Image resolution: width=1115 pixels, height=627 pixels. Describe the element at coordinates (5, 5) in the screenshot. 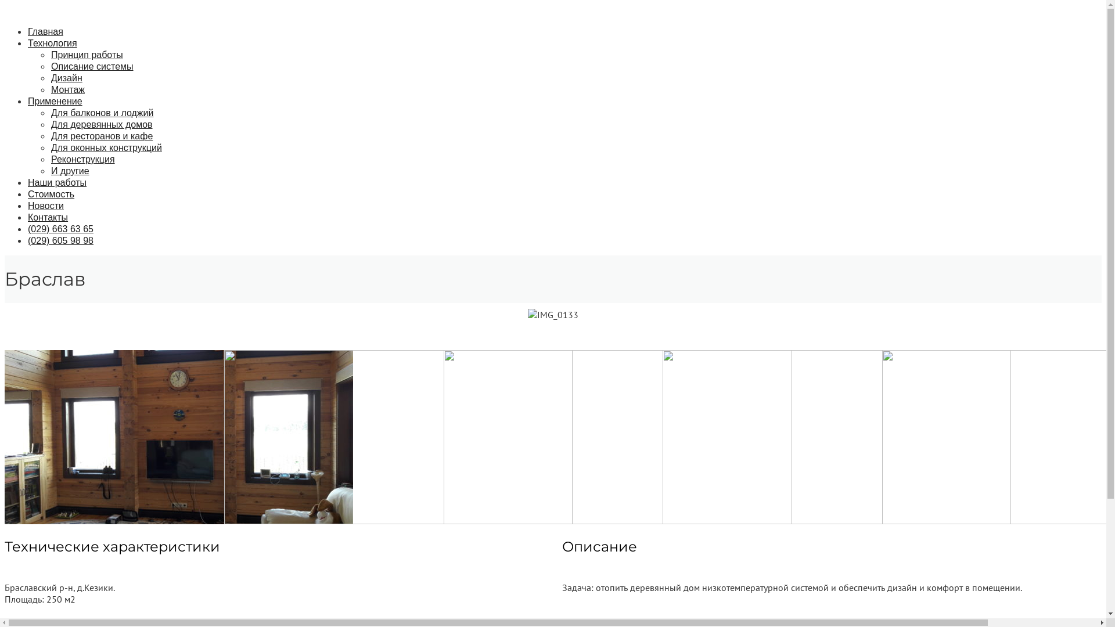

I see `Skip to content` at that location.